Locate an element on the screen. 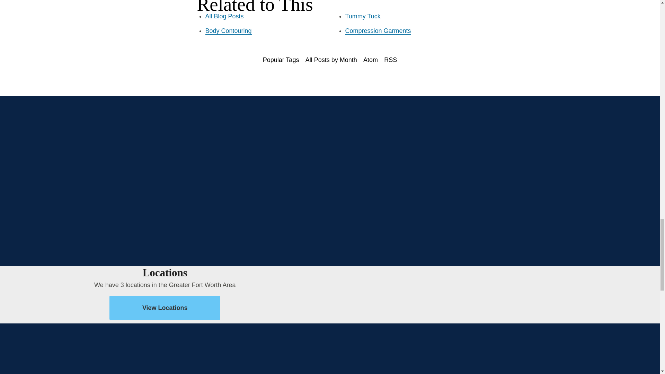  All Posts by Month is located at coordinates (331, 60).